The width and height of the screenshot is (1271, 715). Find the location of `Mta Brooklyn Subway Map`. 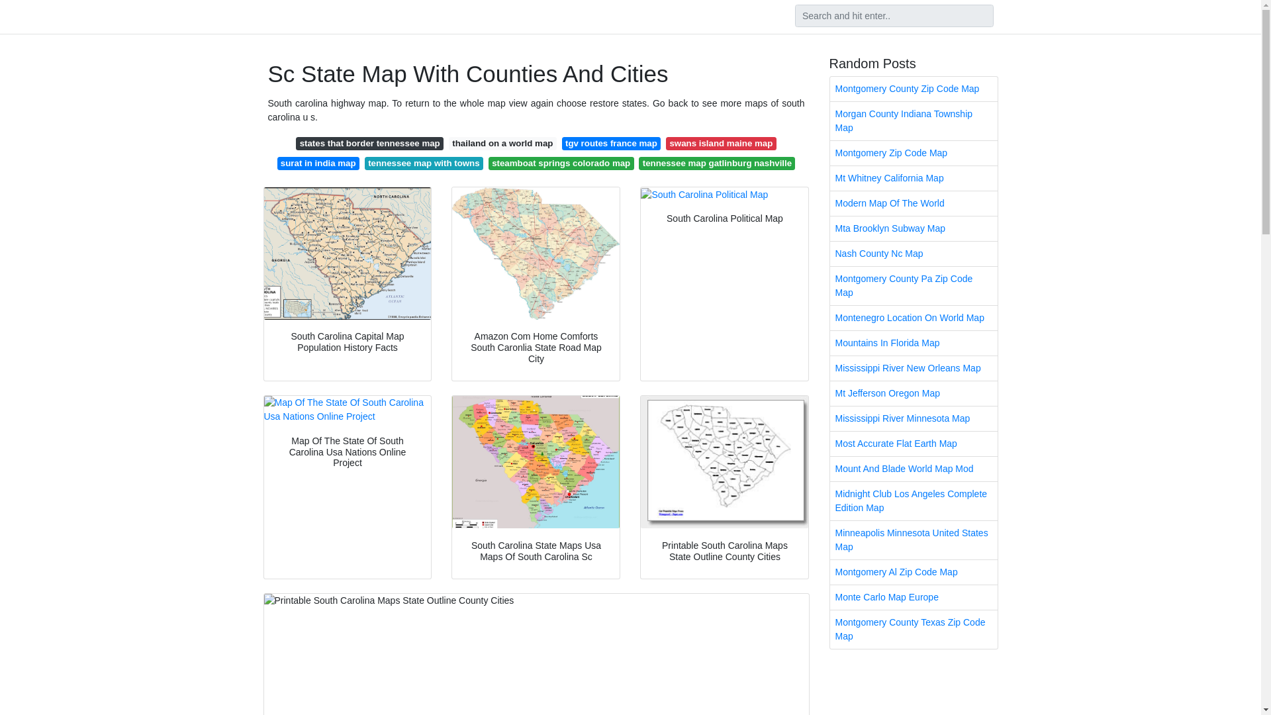

Mta Brooklyn Subway Map is located at coordinates (914, 228).